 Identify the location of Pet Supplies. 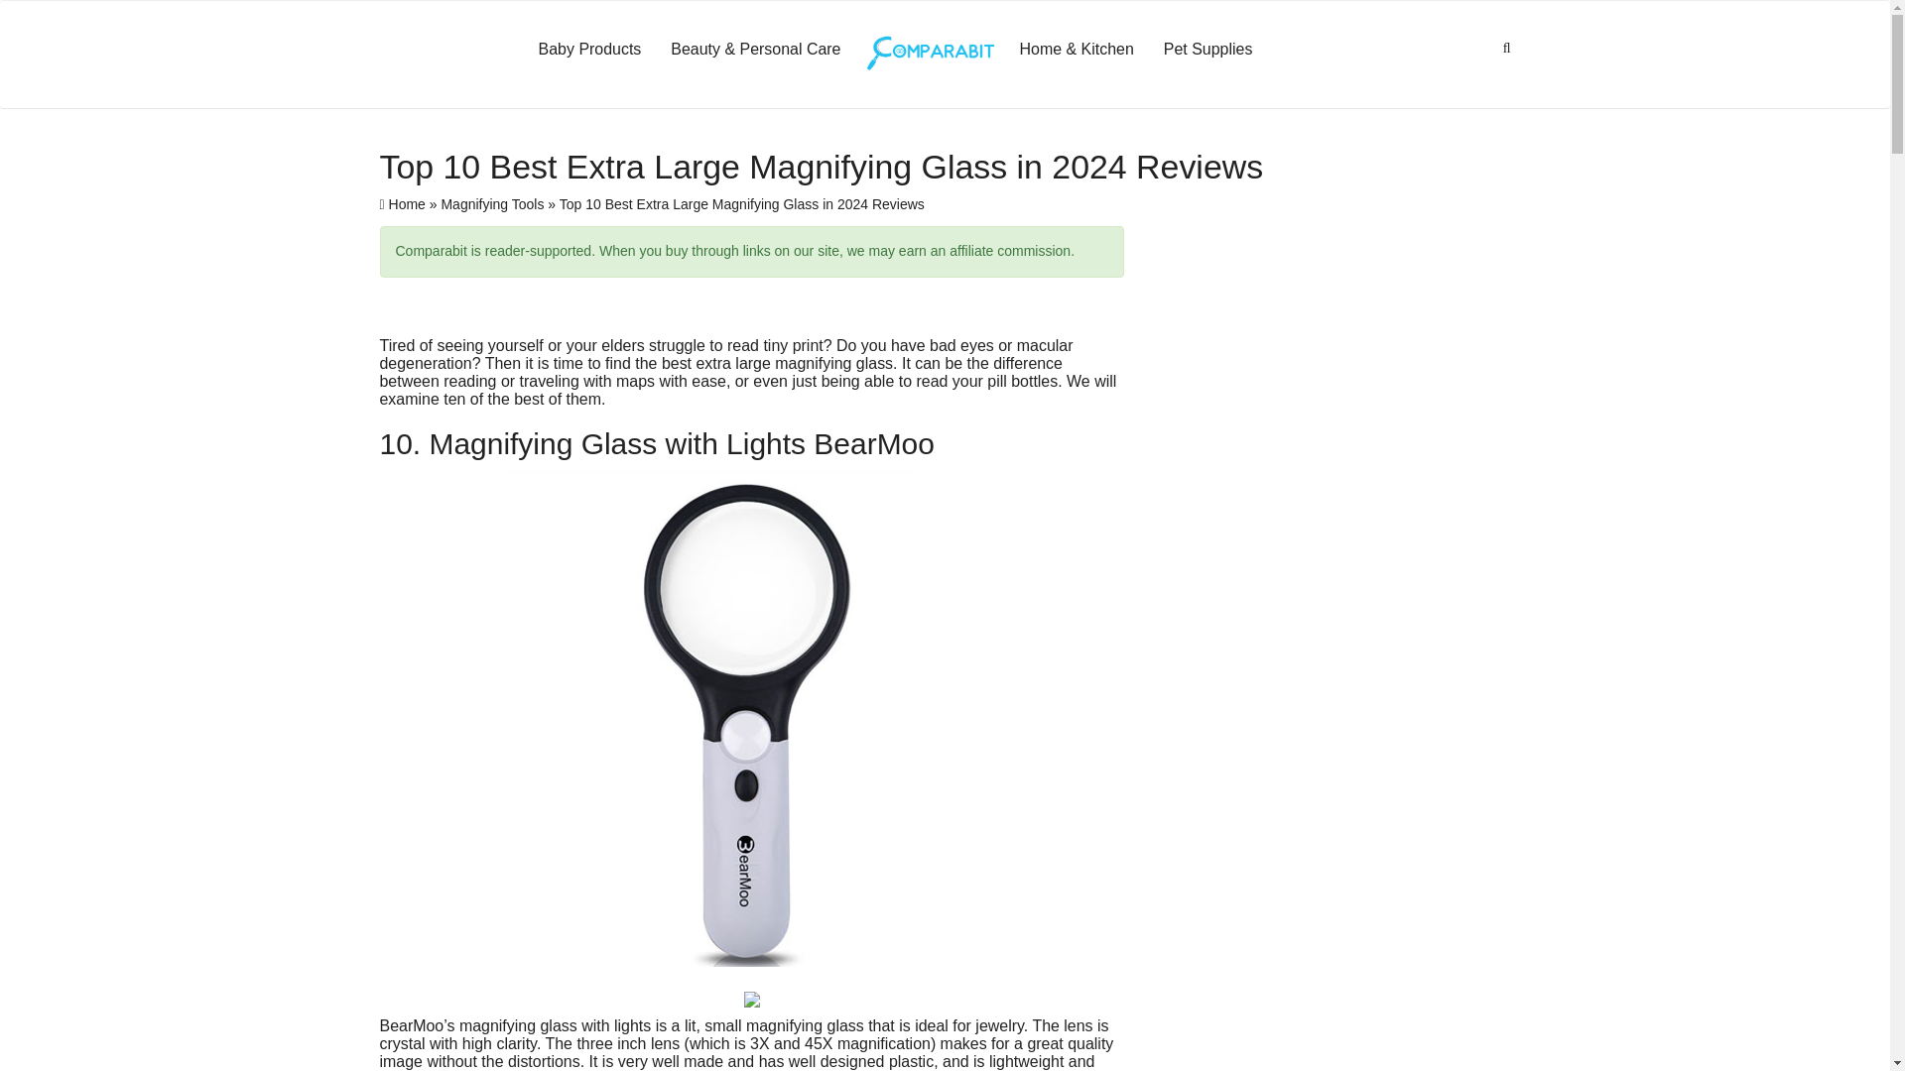
(1208, 49).